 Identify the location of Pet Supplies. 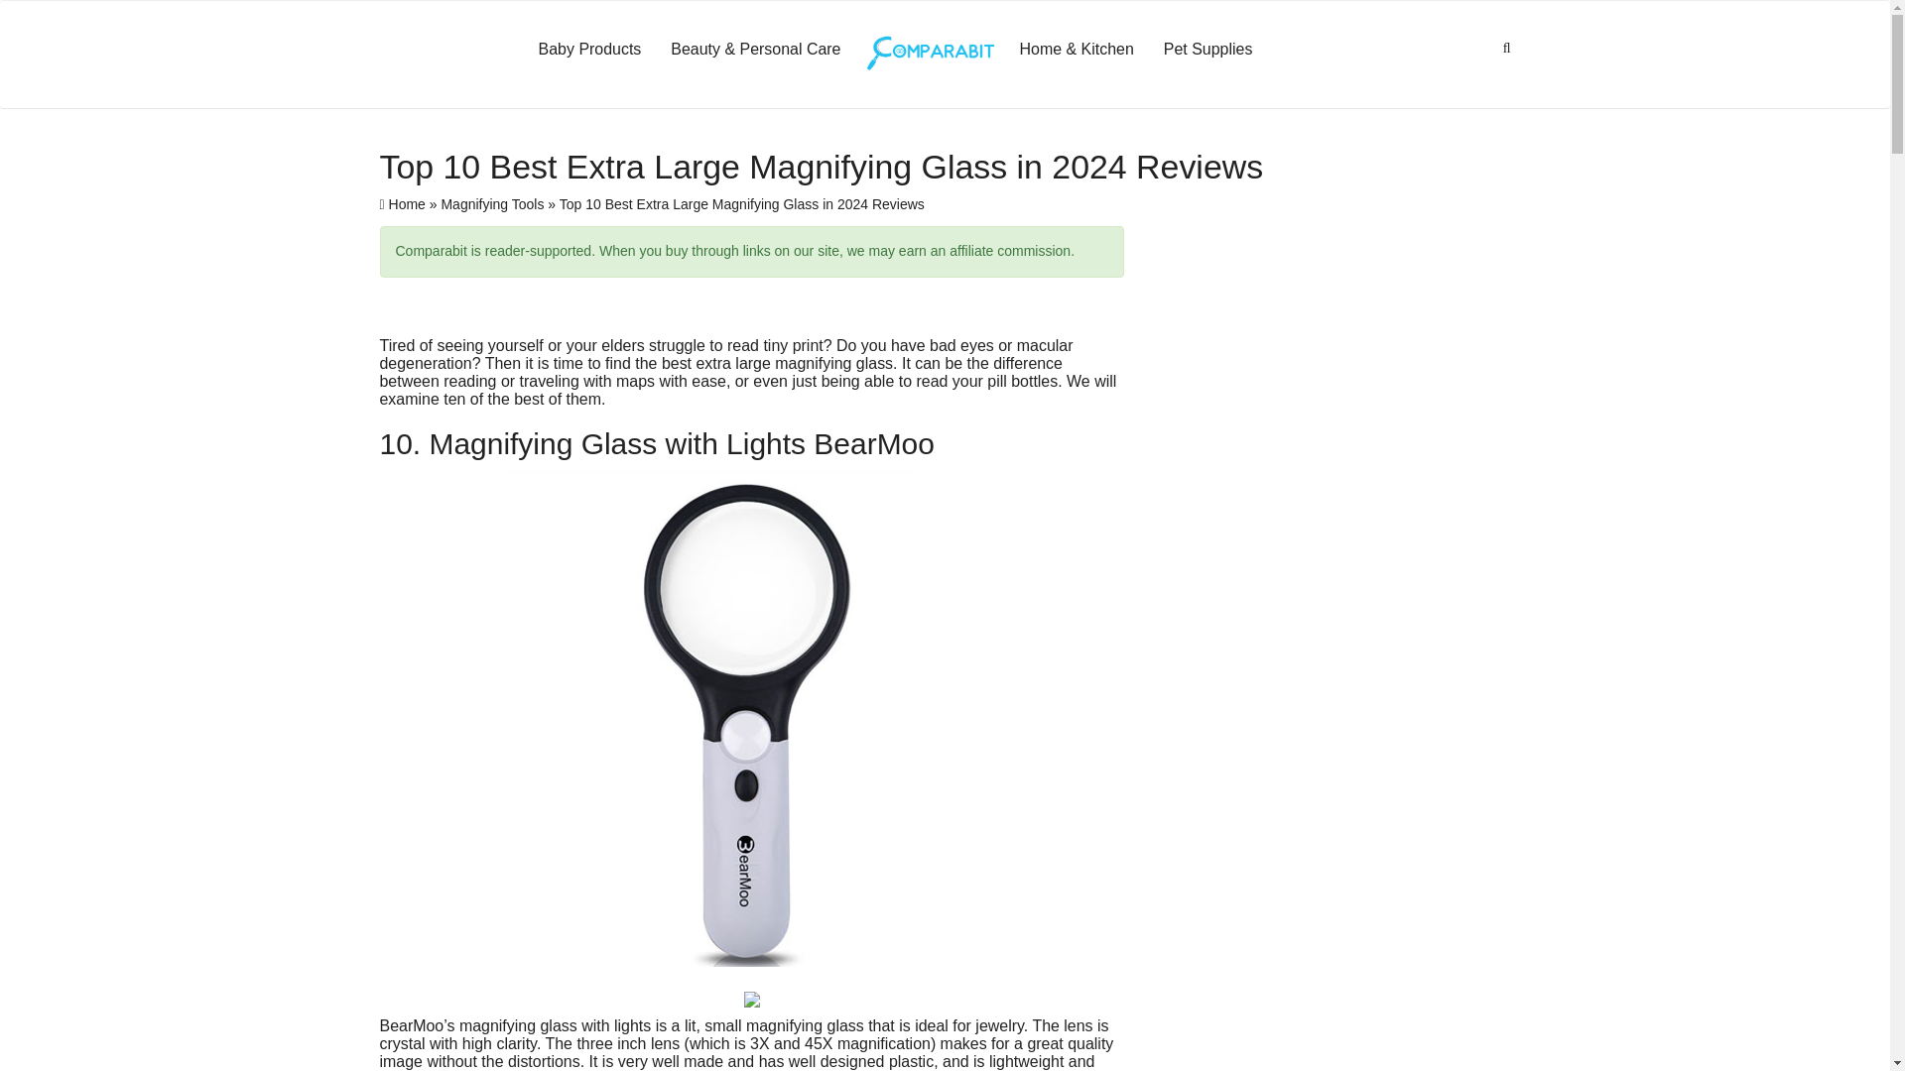
(1208, 49).